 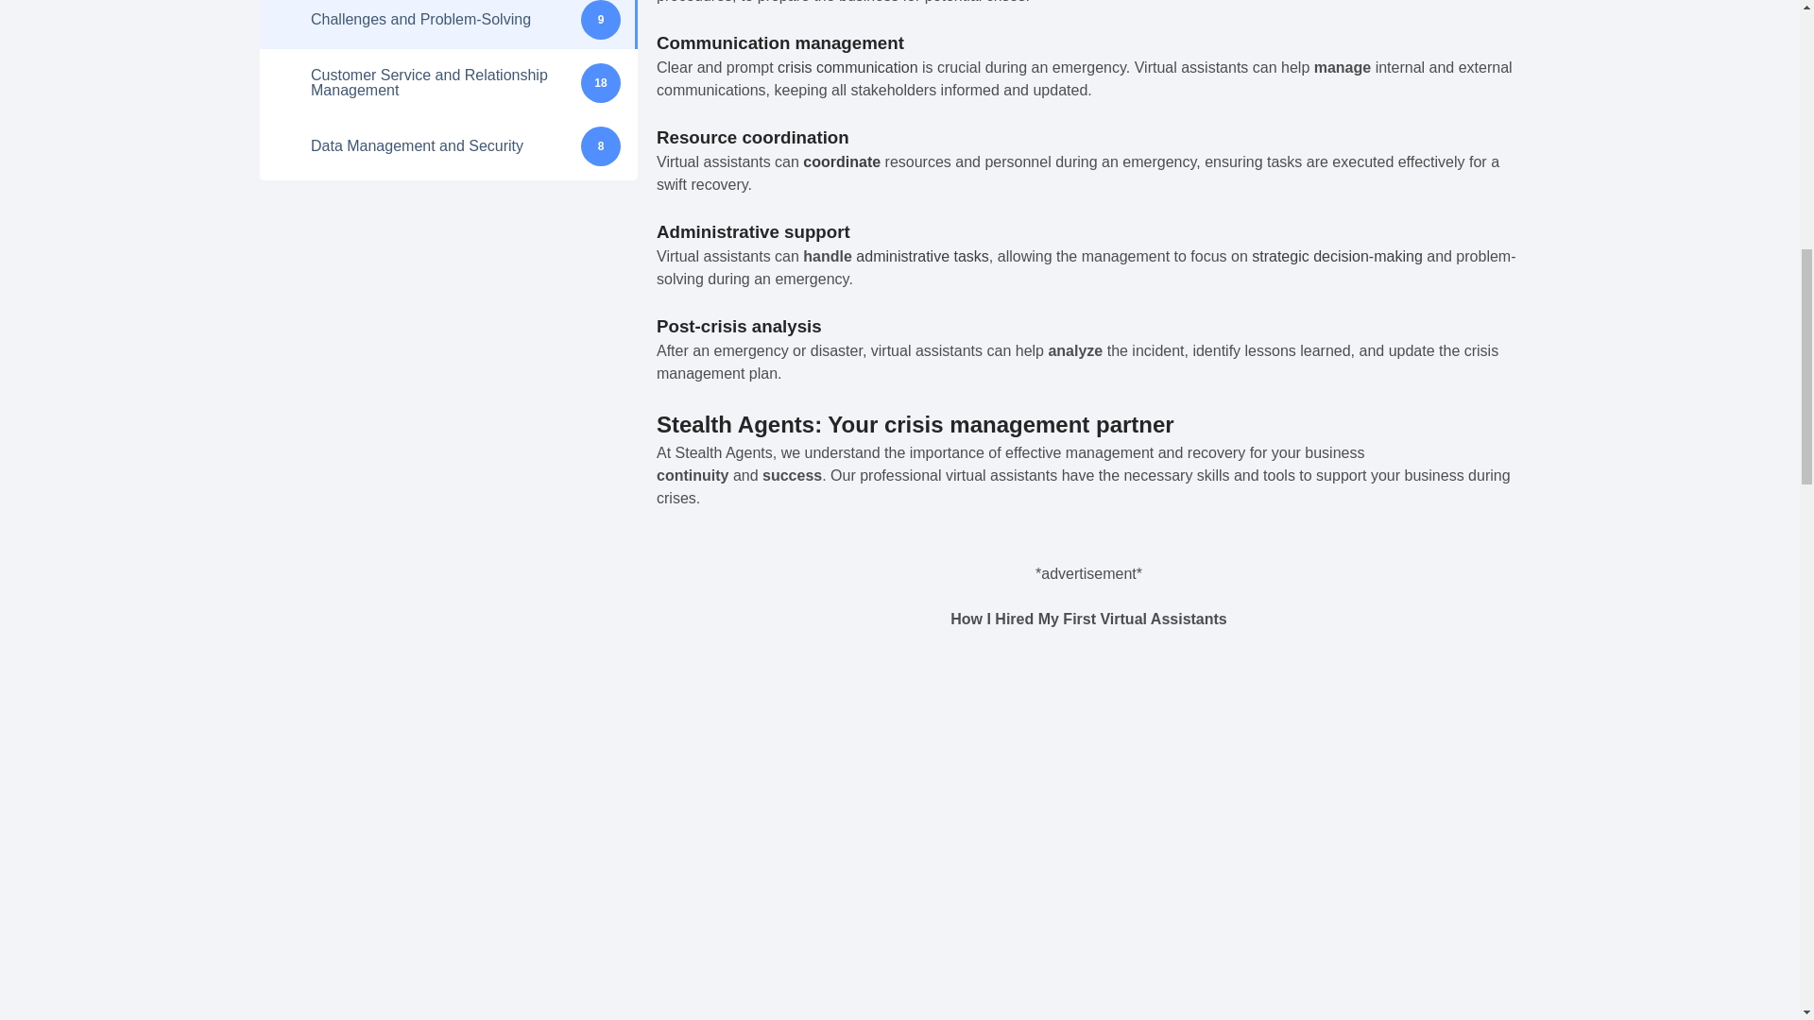 What do you see at coordinates (1088, 837) in the screenshot?
I see `YouTube video player` at bounding box center [1088, 837].